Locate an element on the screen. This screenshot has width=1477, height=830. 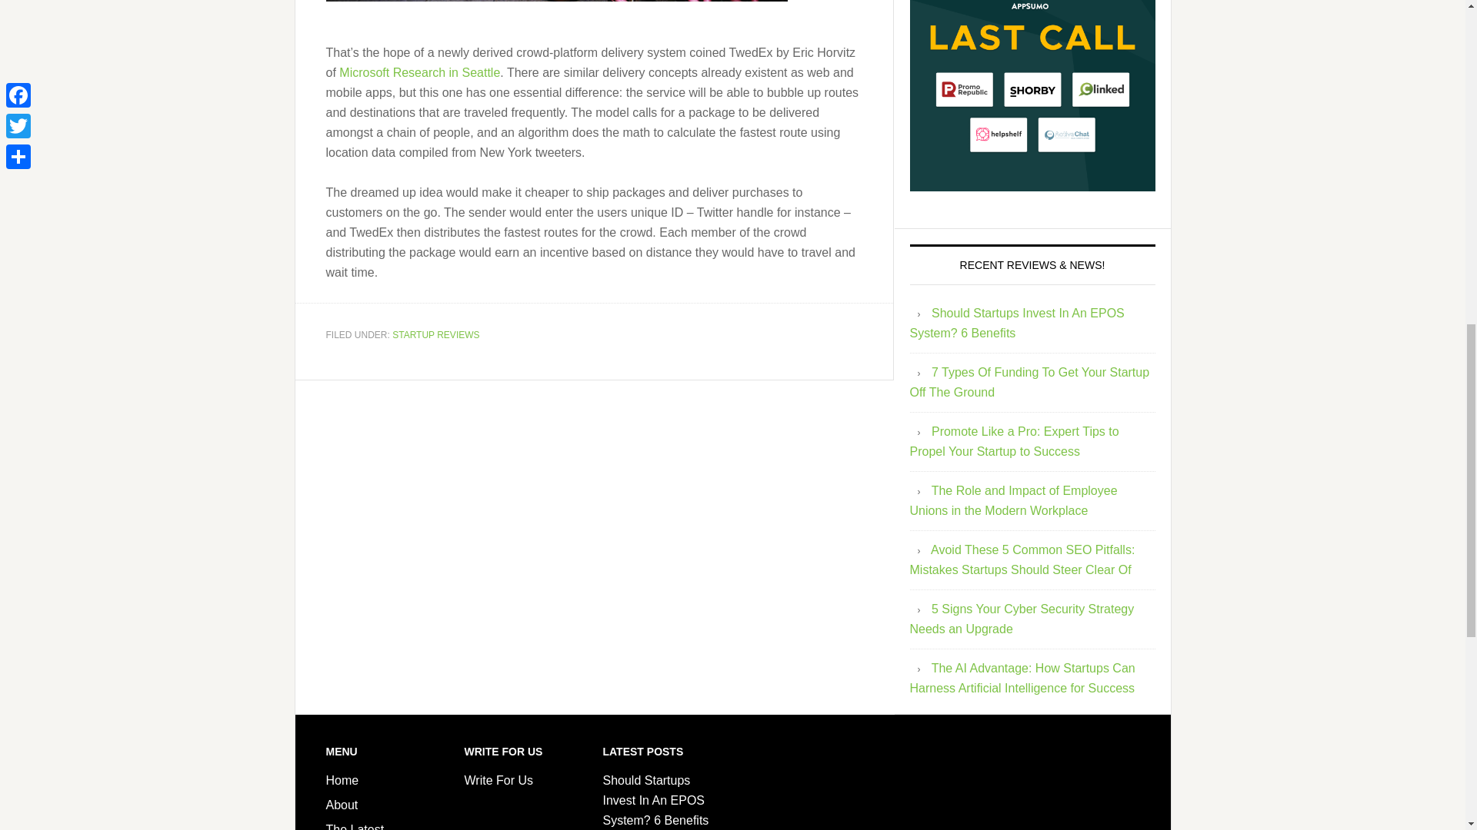
STARTUP REVIEWS is located at coordinates (435, 334).